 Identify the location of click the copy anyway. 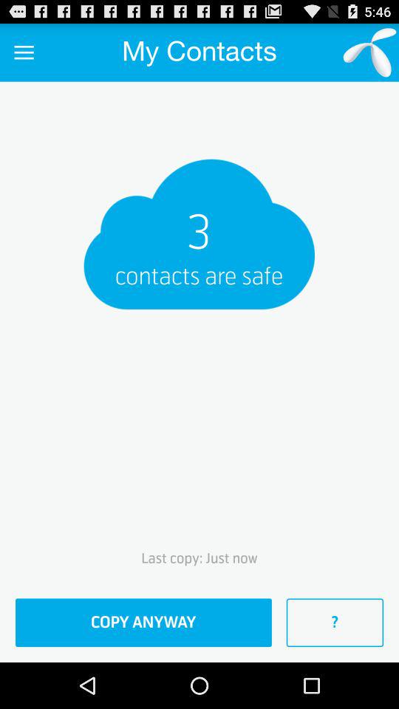
(143, 623).